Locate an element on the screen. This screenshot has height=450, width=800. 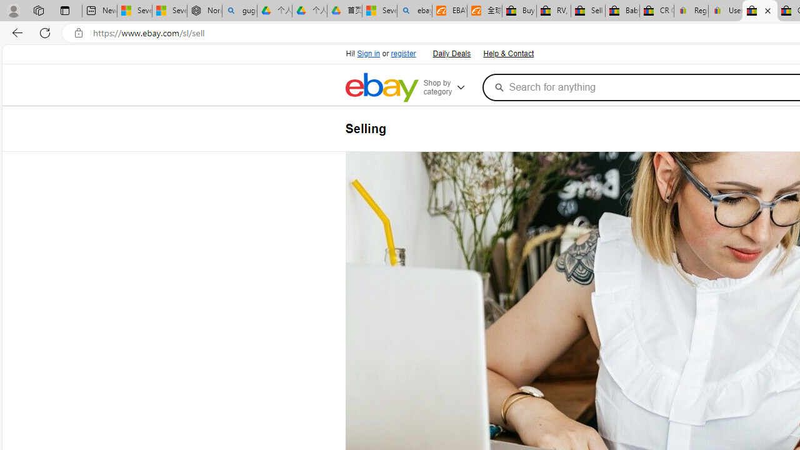
Buy Auto Parts & Accessories | eBay is located at coordinates (519, 11).